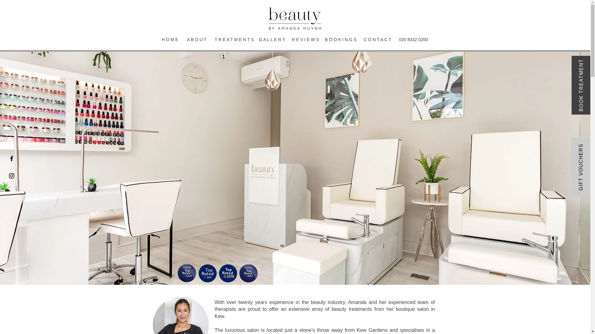  What do you see at coordinates (232, 40) in the screenshot?
I see `T R E A T M E N T S` at bounding box center [232, 40].